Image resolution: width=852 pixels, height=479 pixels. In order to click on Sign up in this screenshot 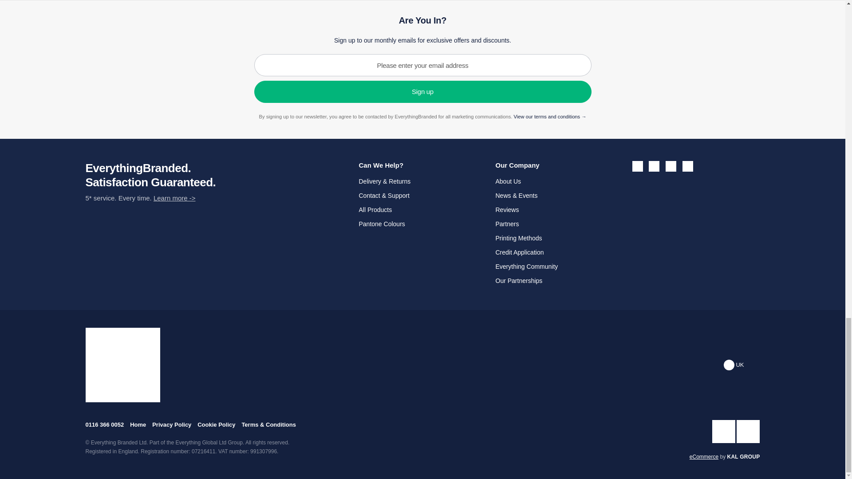, I will do `click(422, 92)`.